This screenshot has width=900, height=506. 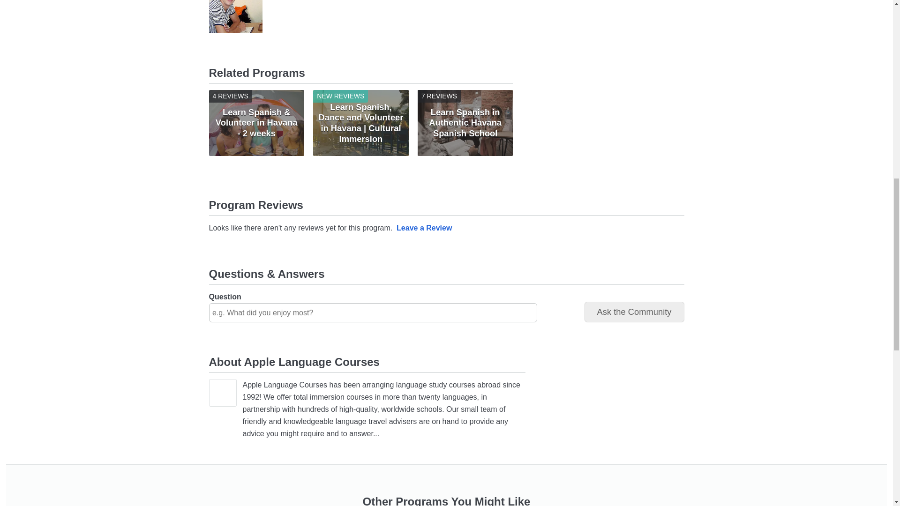 I want to click on Apple Language Courses, so click(x=222, y=393).